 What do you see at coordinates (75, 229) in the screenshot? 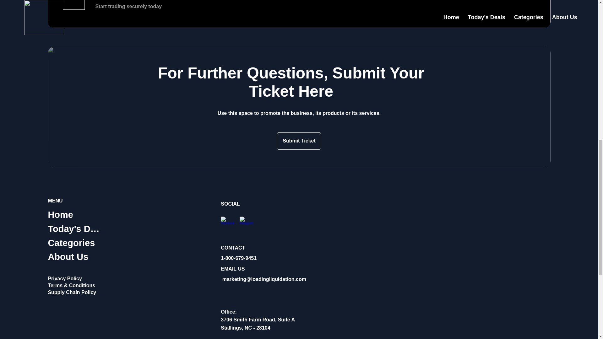
I see `Today's Deals` at bounding box center [75, 229].